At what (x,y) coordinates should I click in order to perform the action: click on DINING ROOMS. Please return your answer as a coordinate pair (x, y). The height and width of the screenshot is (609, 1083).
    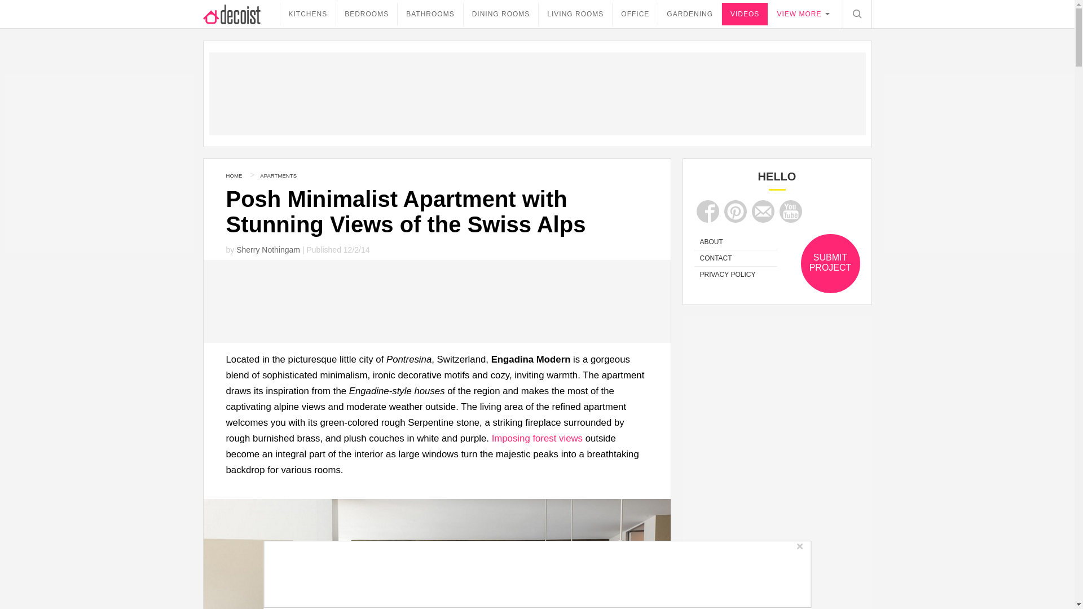
    Looking at the image, I should click on (501, 14).